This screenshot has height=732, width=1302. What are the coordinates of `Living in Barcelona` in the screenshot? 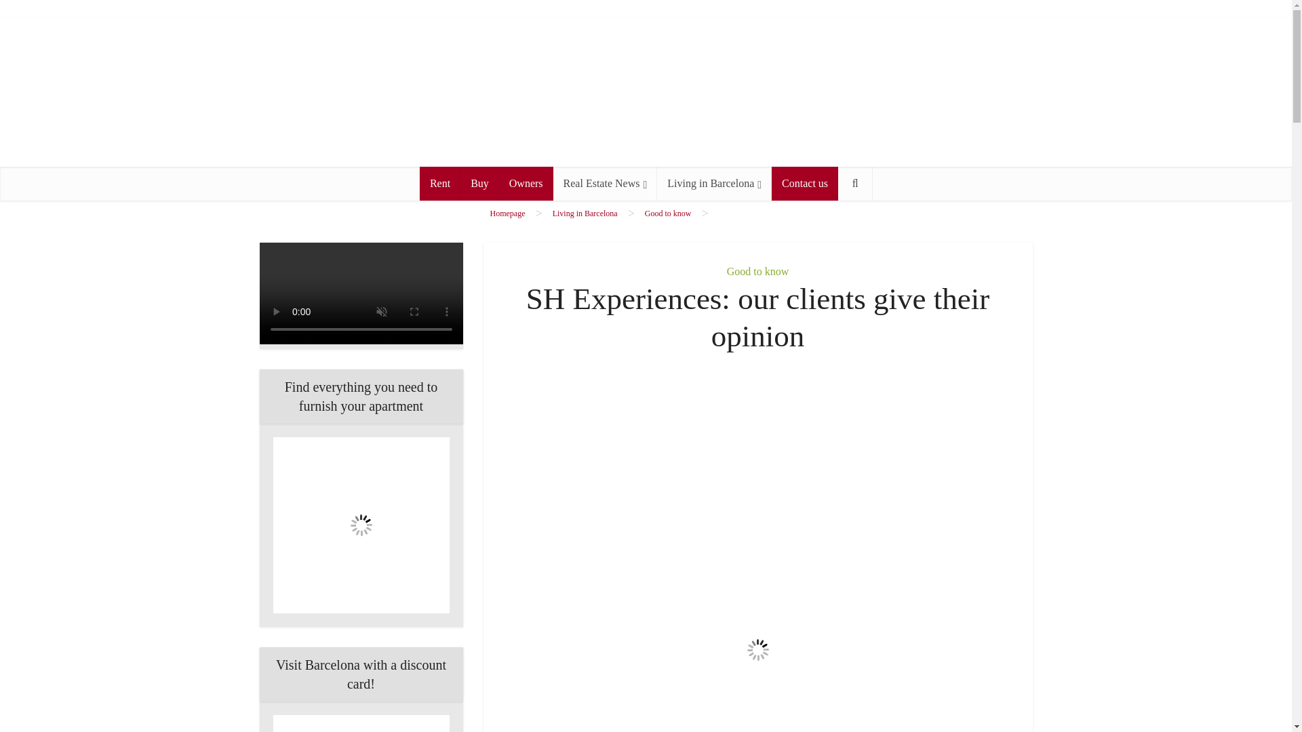 It's located at (715, 183).